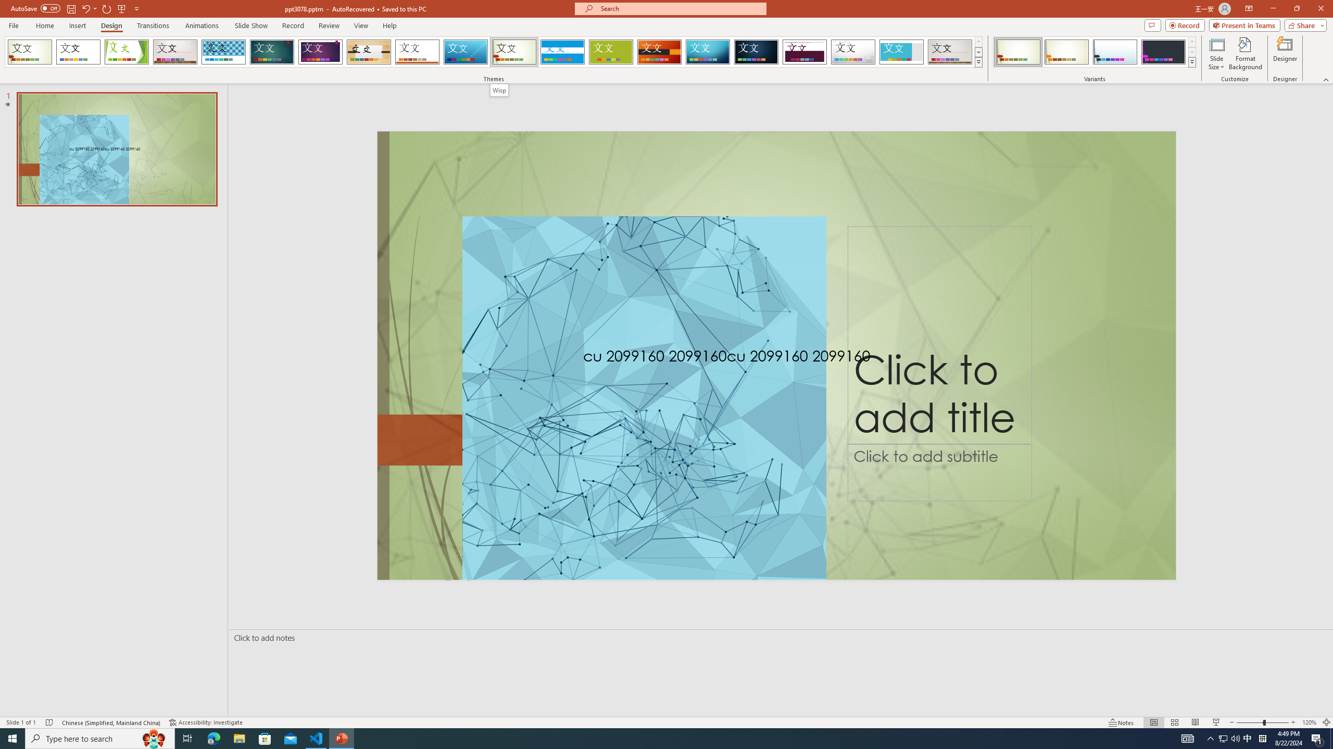 Image resolution: width=1333 pixels, height=749 pixels. What do you see at coordinates (1192, 62) in the screenshot?
I see `Class: NetUIImage` at bounding box center [1192, 62].